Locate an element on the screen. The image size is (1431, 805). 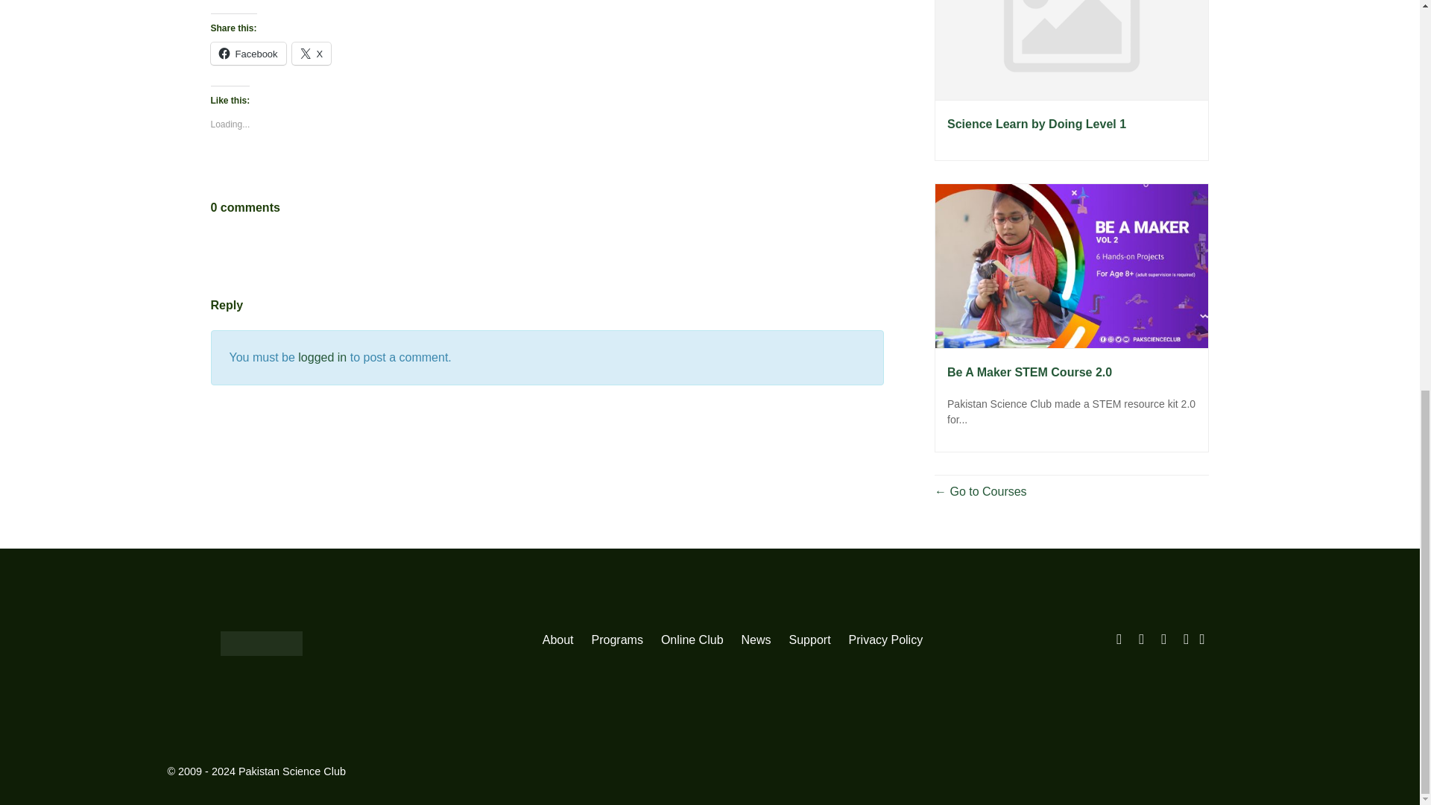
Be A Maker STEM Course 2.0 is located at coordinates (1072, 265).